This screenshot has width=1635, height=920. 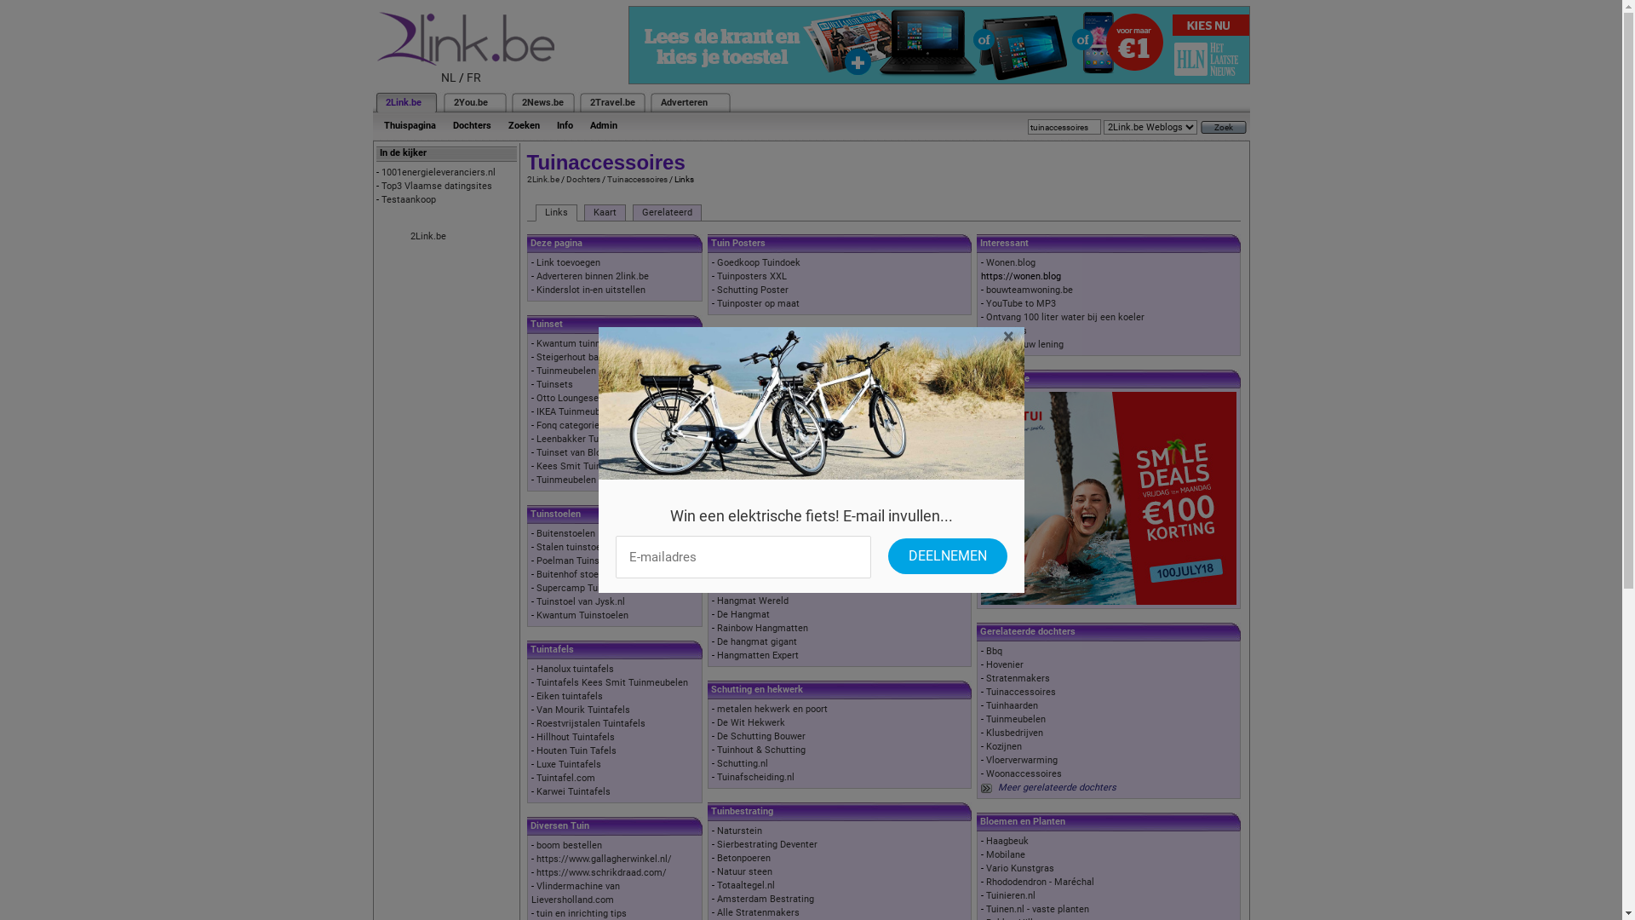 I want to click on Stalen tuinstoelen van Bogaart, so click(x=601, y=547).